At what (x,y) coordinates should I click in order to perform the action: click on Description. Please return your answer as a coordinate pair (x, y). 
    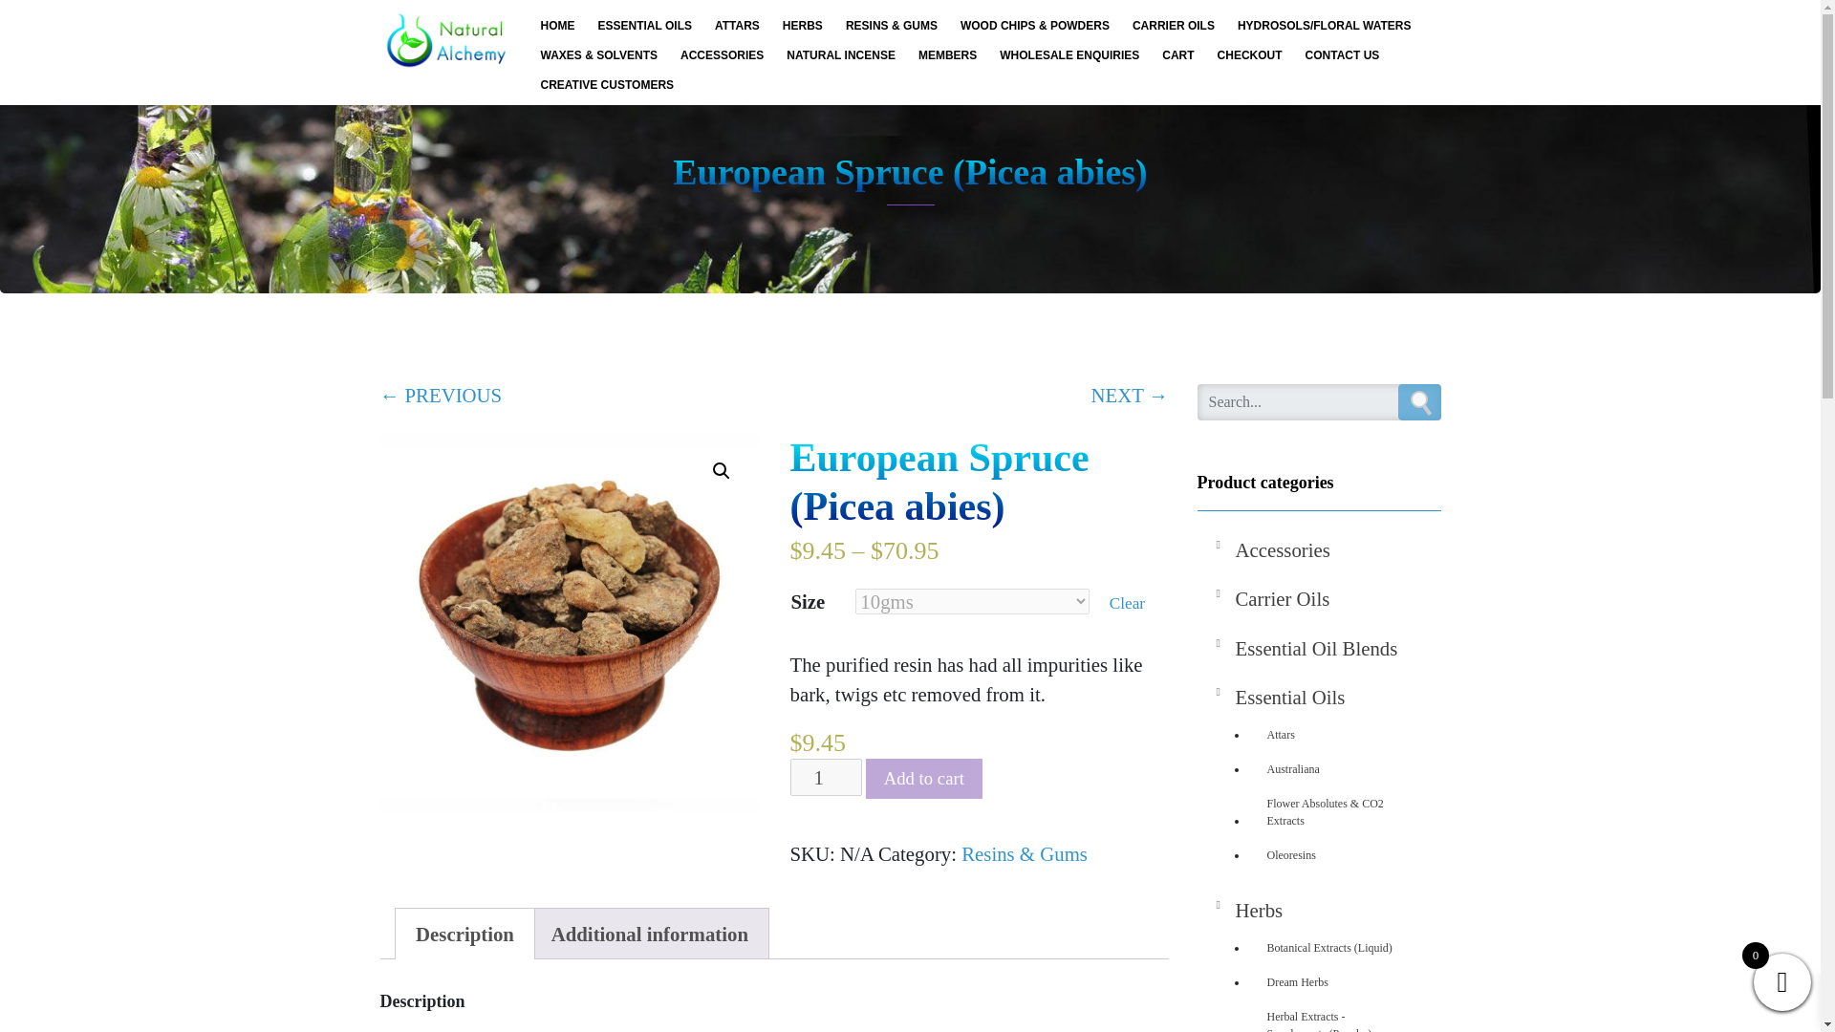
    Looking at the image, I should click on (464, 934).